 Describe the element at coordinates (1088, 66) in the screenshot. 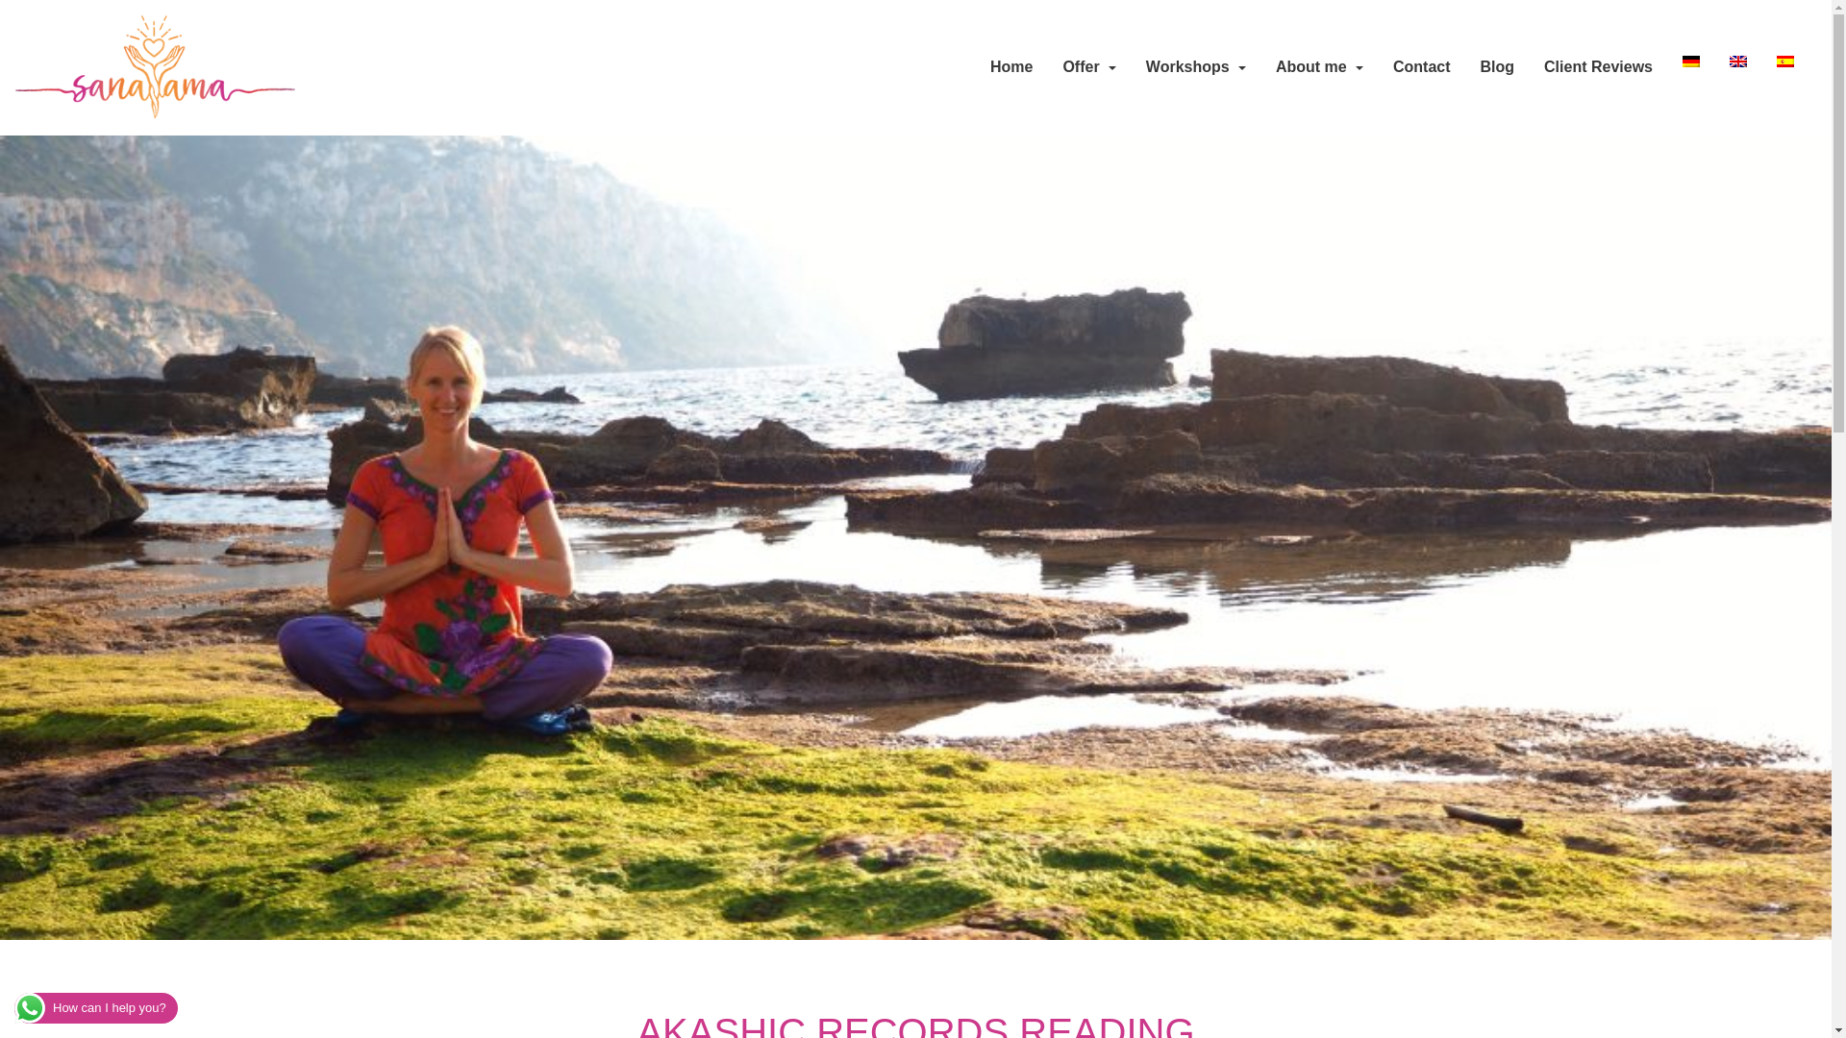

I see `Offer` at that location.